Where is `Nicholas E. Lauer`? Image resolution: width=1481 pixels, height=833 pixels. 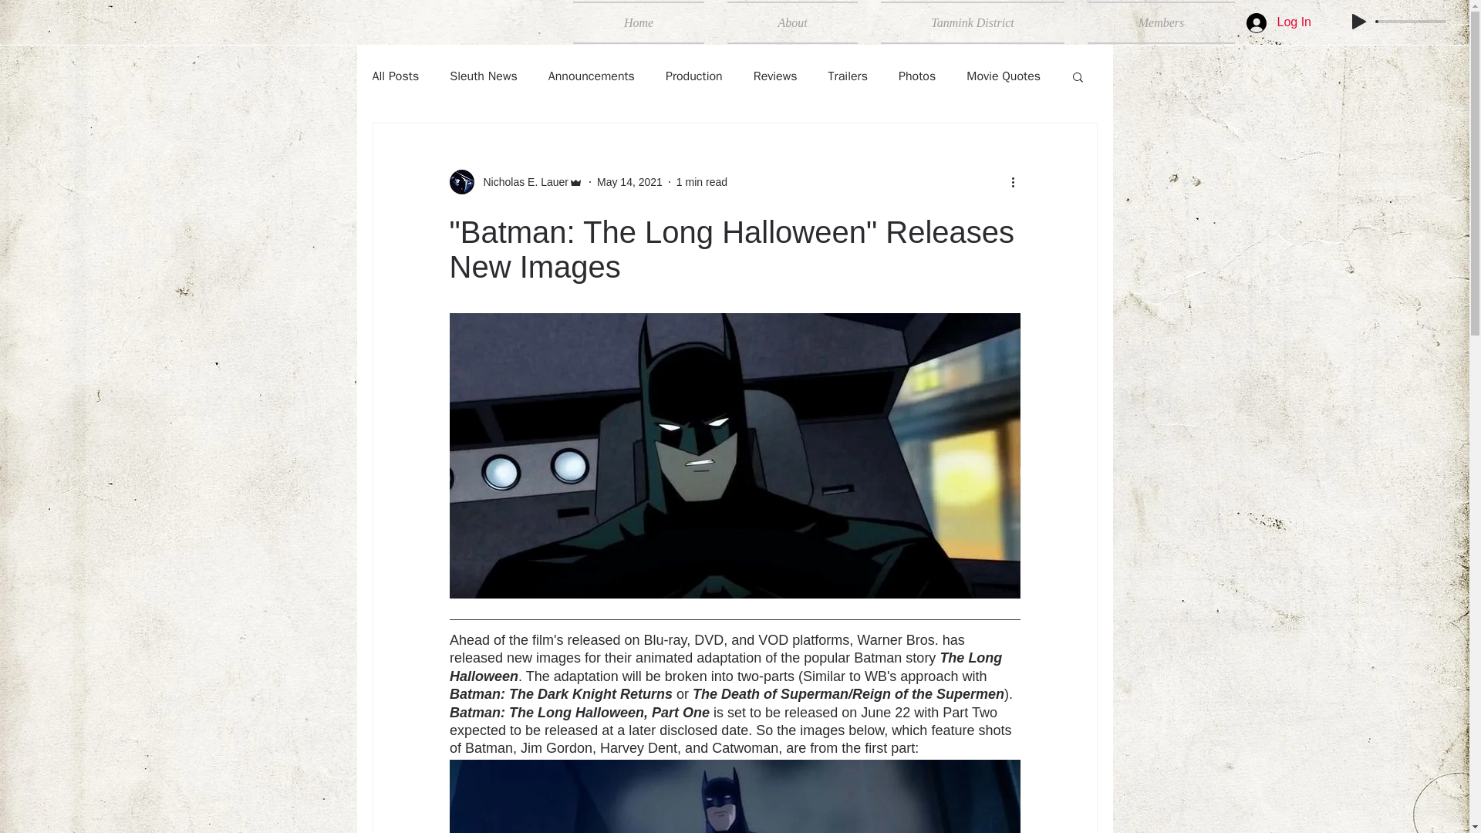
Nicholas E. Lauer is located at coordinates (515, 182).